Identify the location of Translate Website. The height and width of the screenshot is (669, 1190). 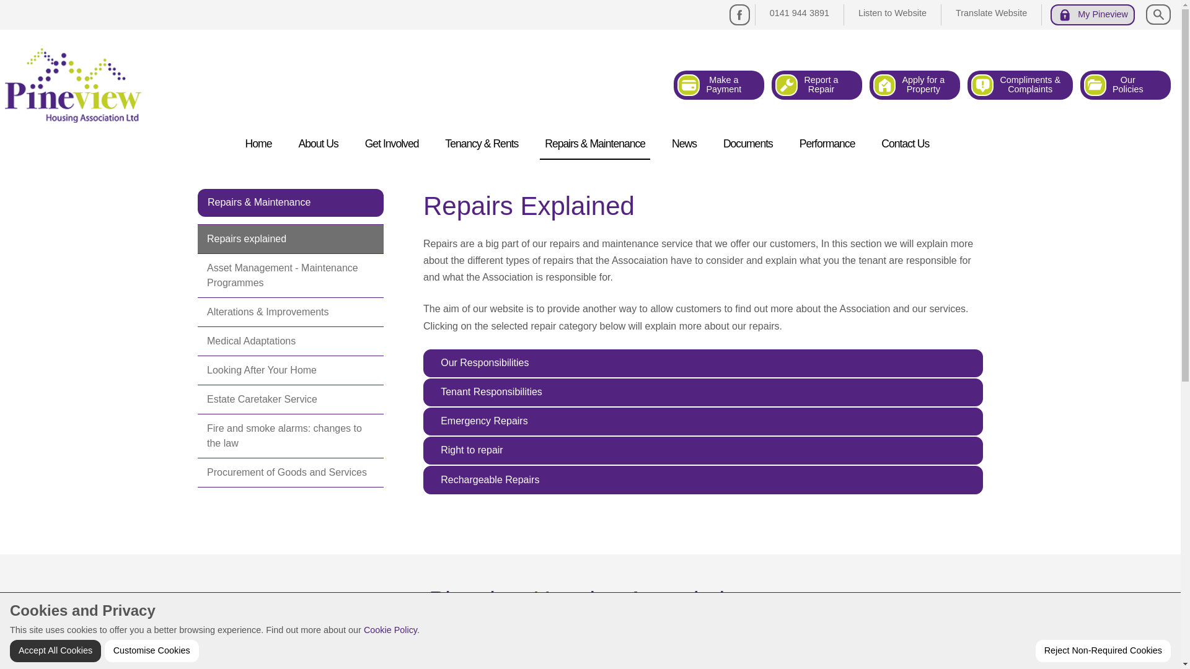
(915, 85).